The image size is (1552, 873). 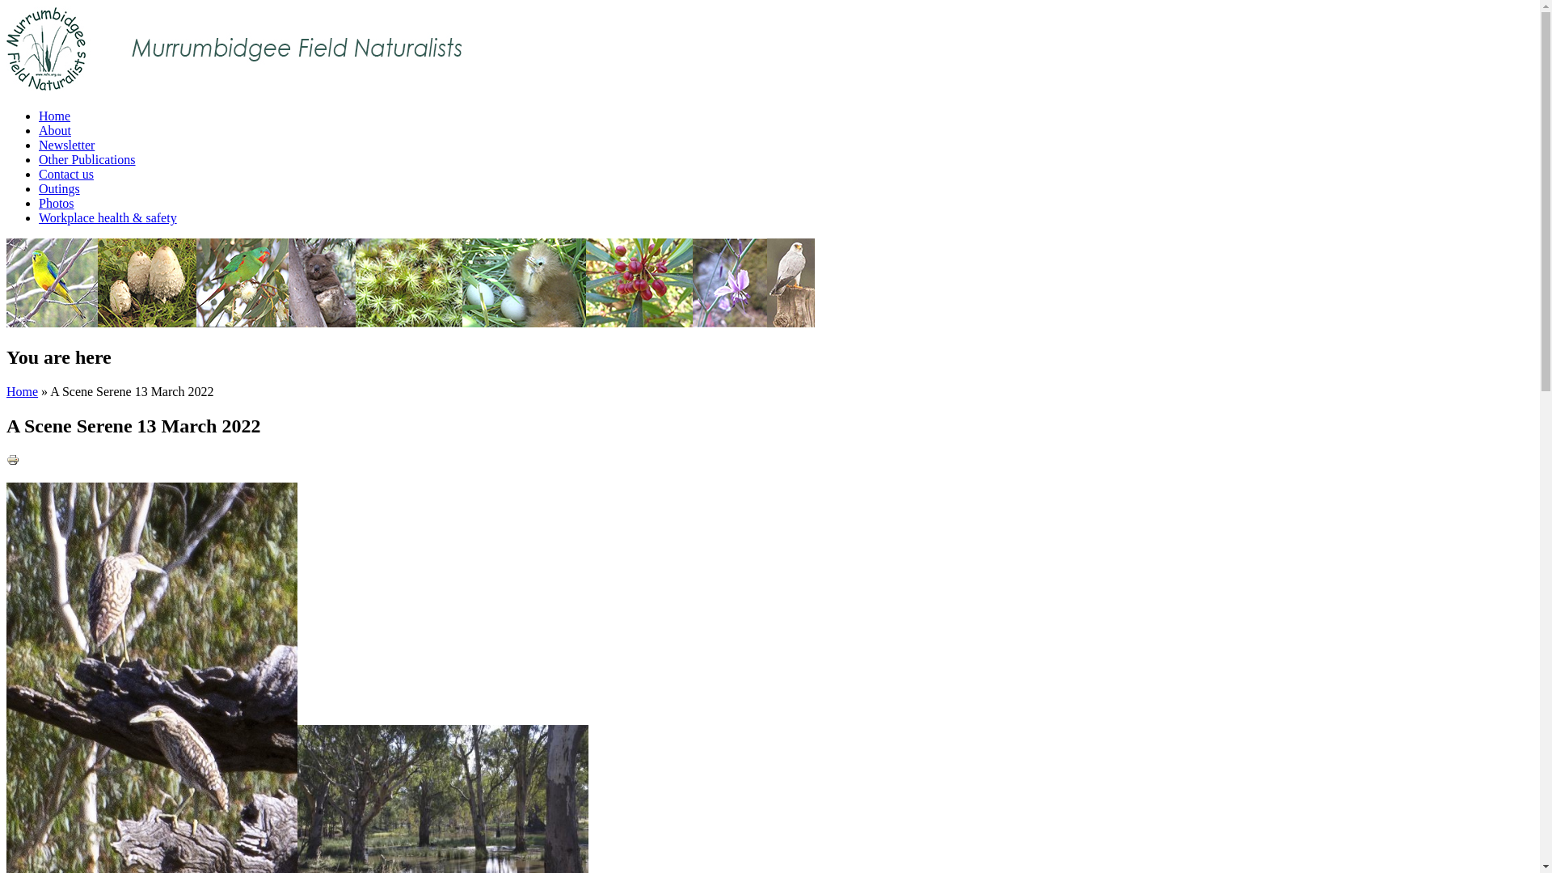 What do you see at coordinates (87, 160) in the screenshot?
I see `Other Publications` at bounding box center [87, 160].